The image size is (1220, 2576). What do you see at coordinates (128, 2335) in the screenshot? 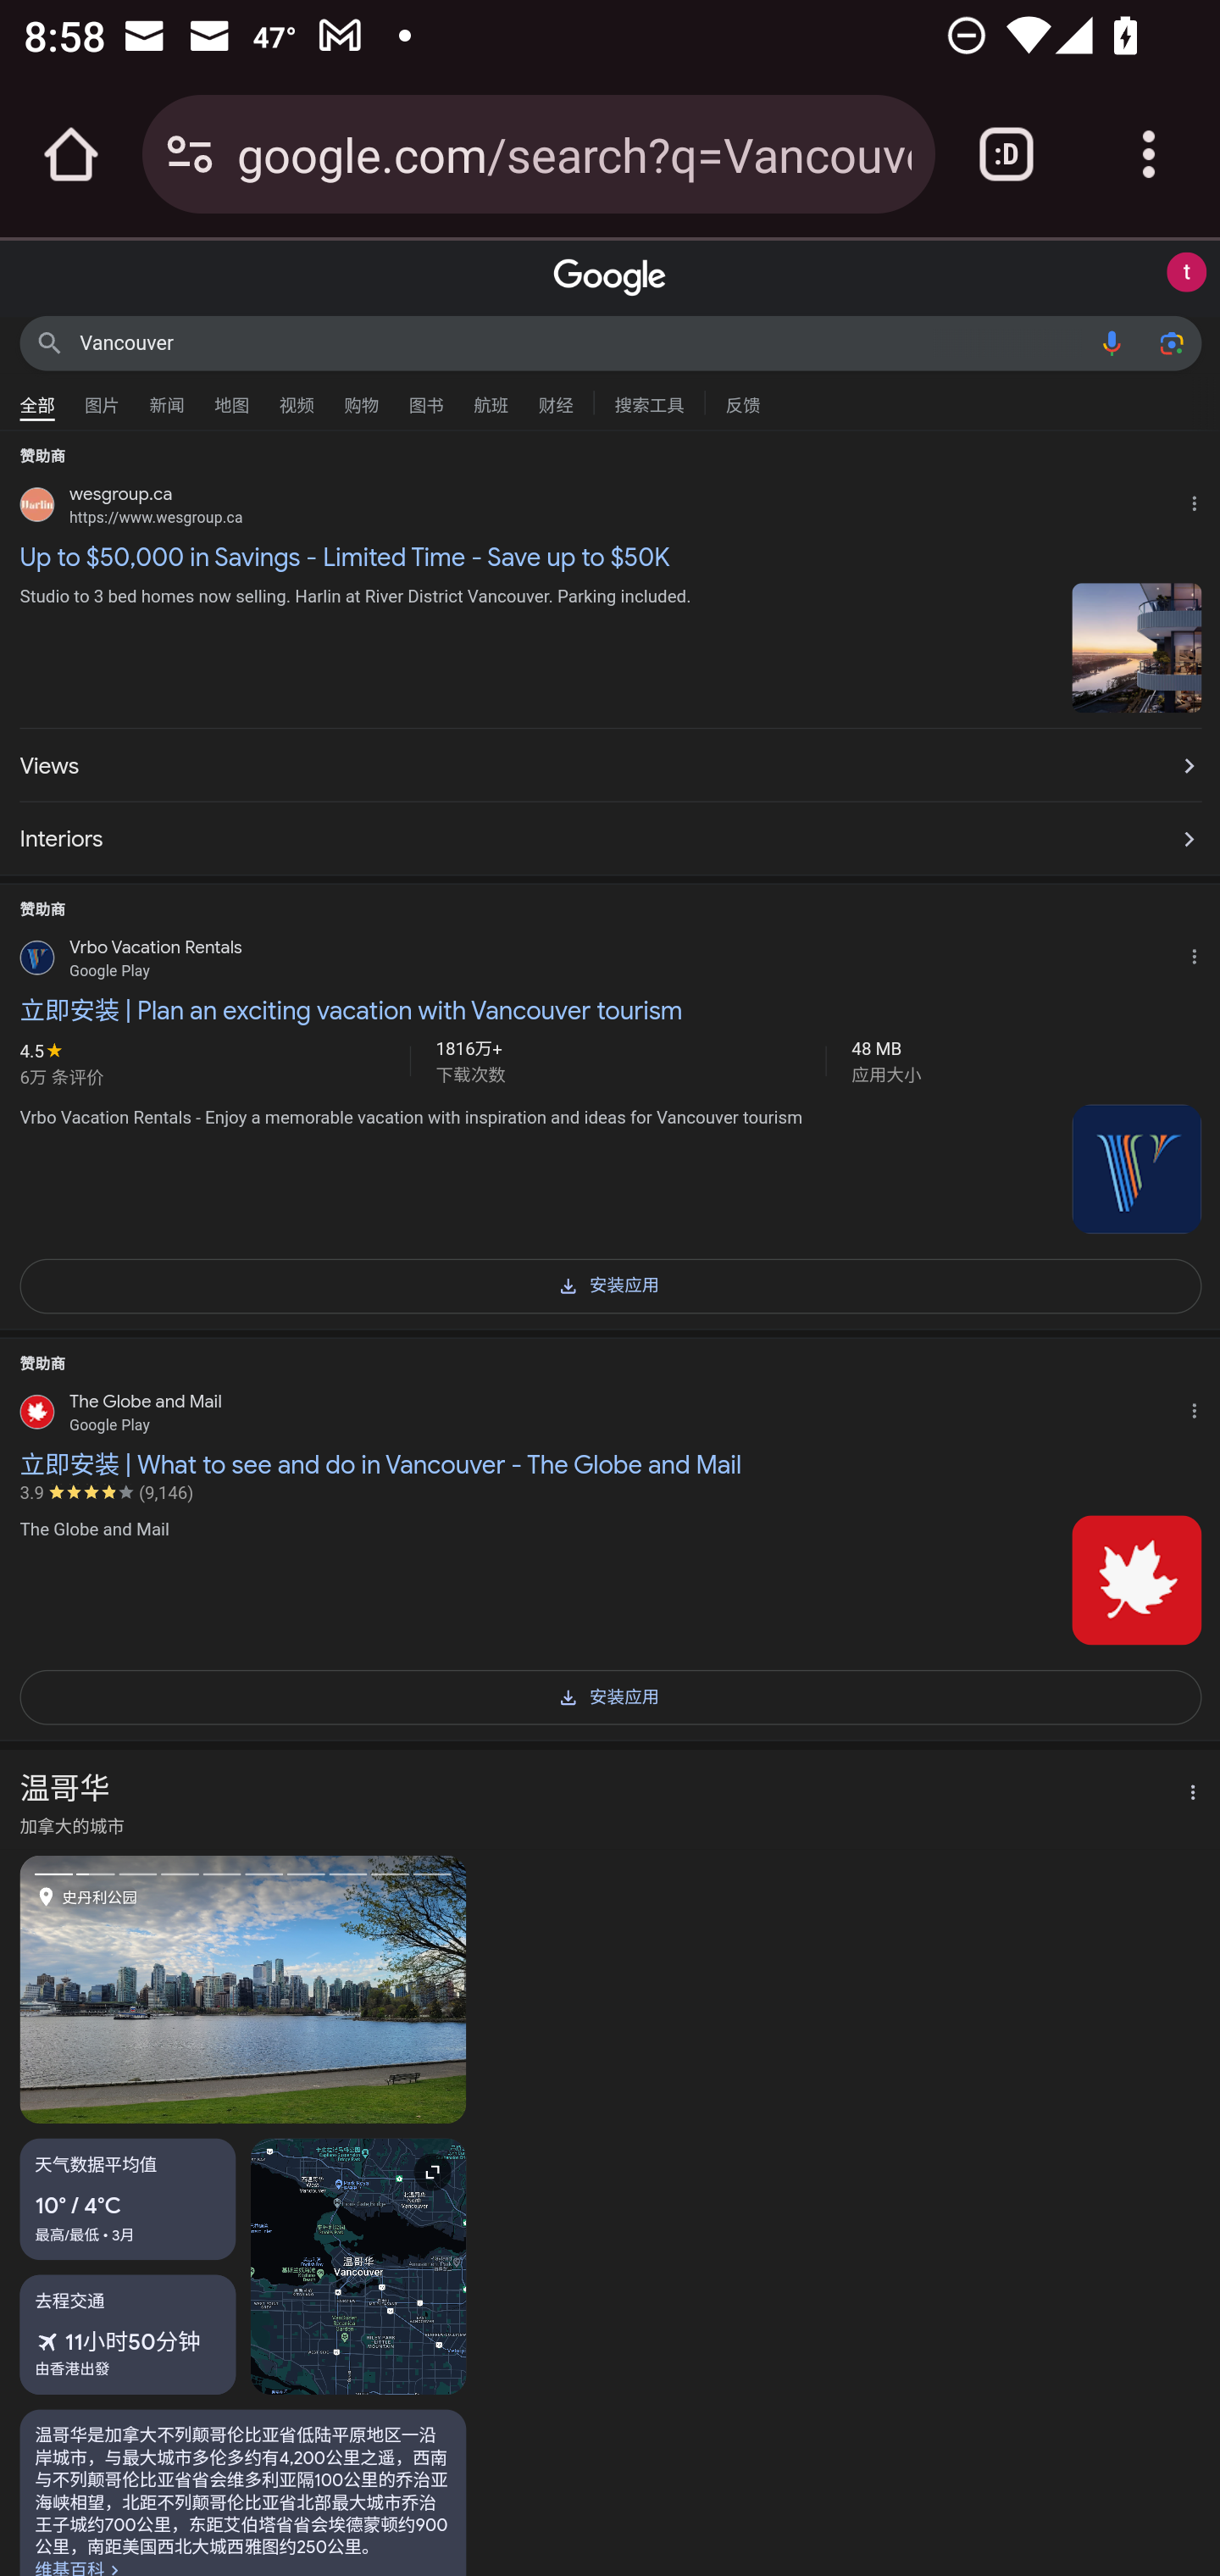
I see `去程交通 11小时50分钟 乘坐飞机 由香港出發` at bounding box center [128, 2335].